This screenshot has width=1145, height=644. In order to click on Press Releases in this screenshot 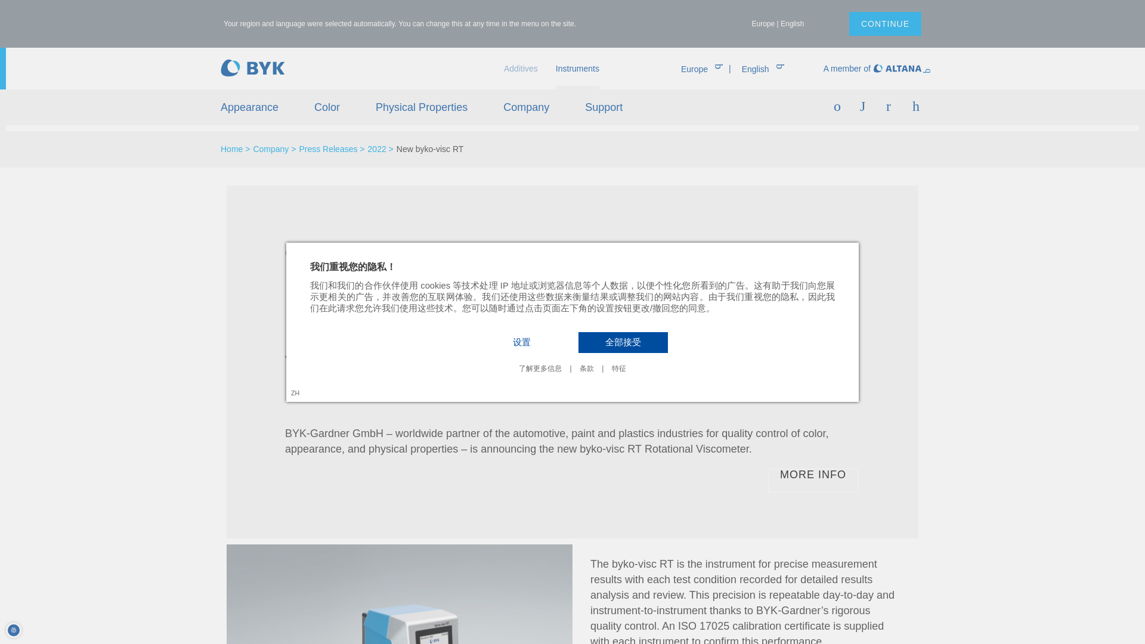, I will do `click(332, 149)`.